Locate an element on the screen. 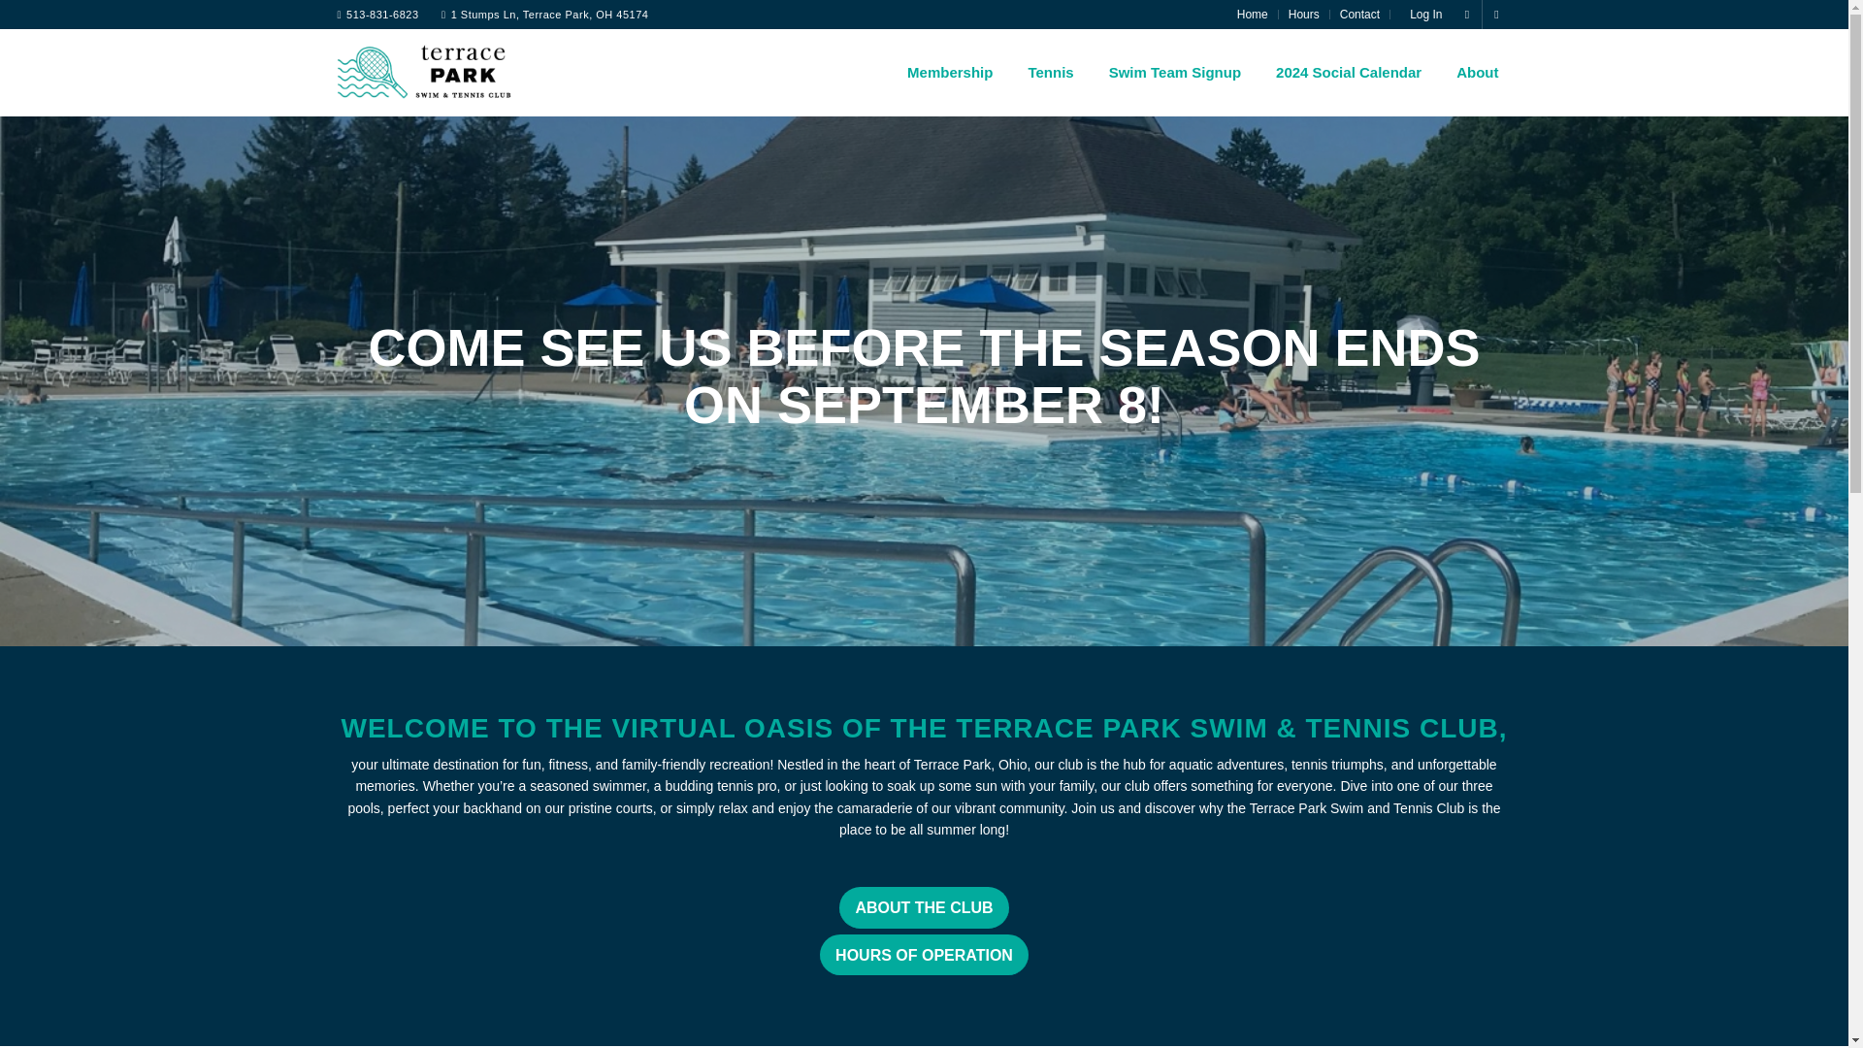 The height and width of the screenshot is (1048, 1863). logo is located at coordinates (425, 72).